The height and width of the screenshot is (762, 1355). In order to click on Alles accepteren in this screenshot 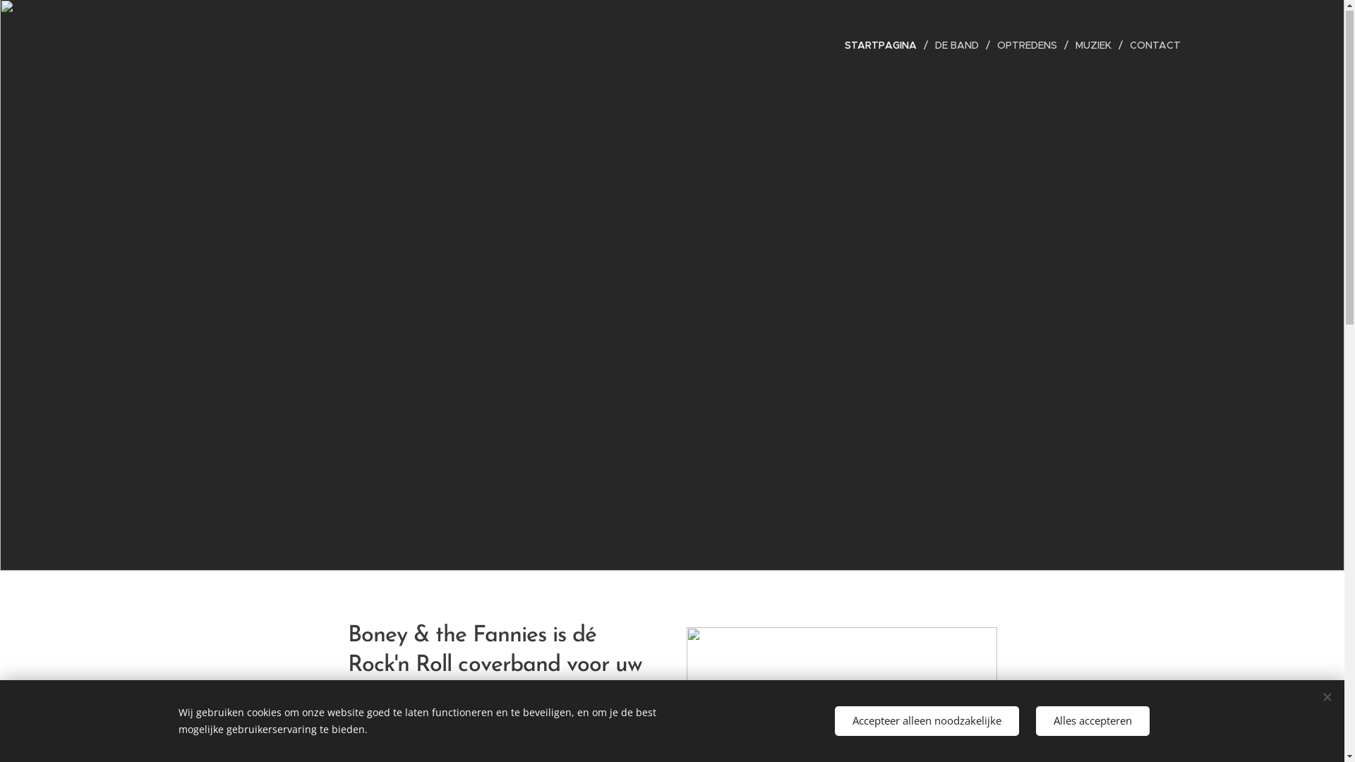, I will do `click(1092, 721)`.